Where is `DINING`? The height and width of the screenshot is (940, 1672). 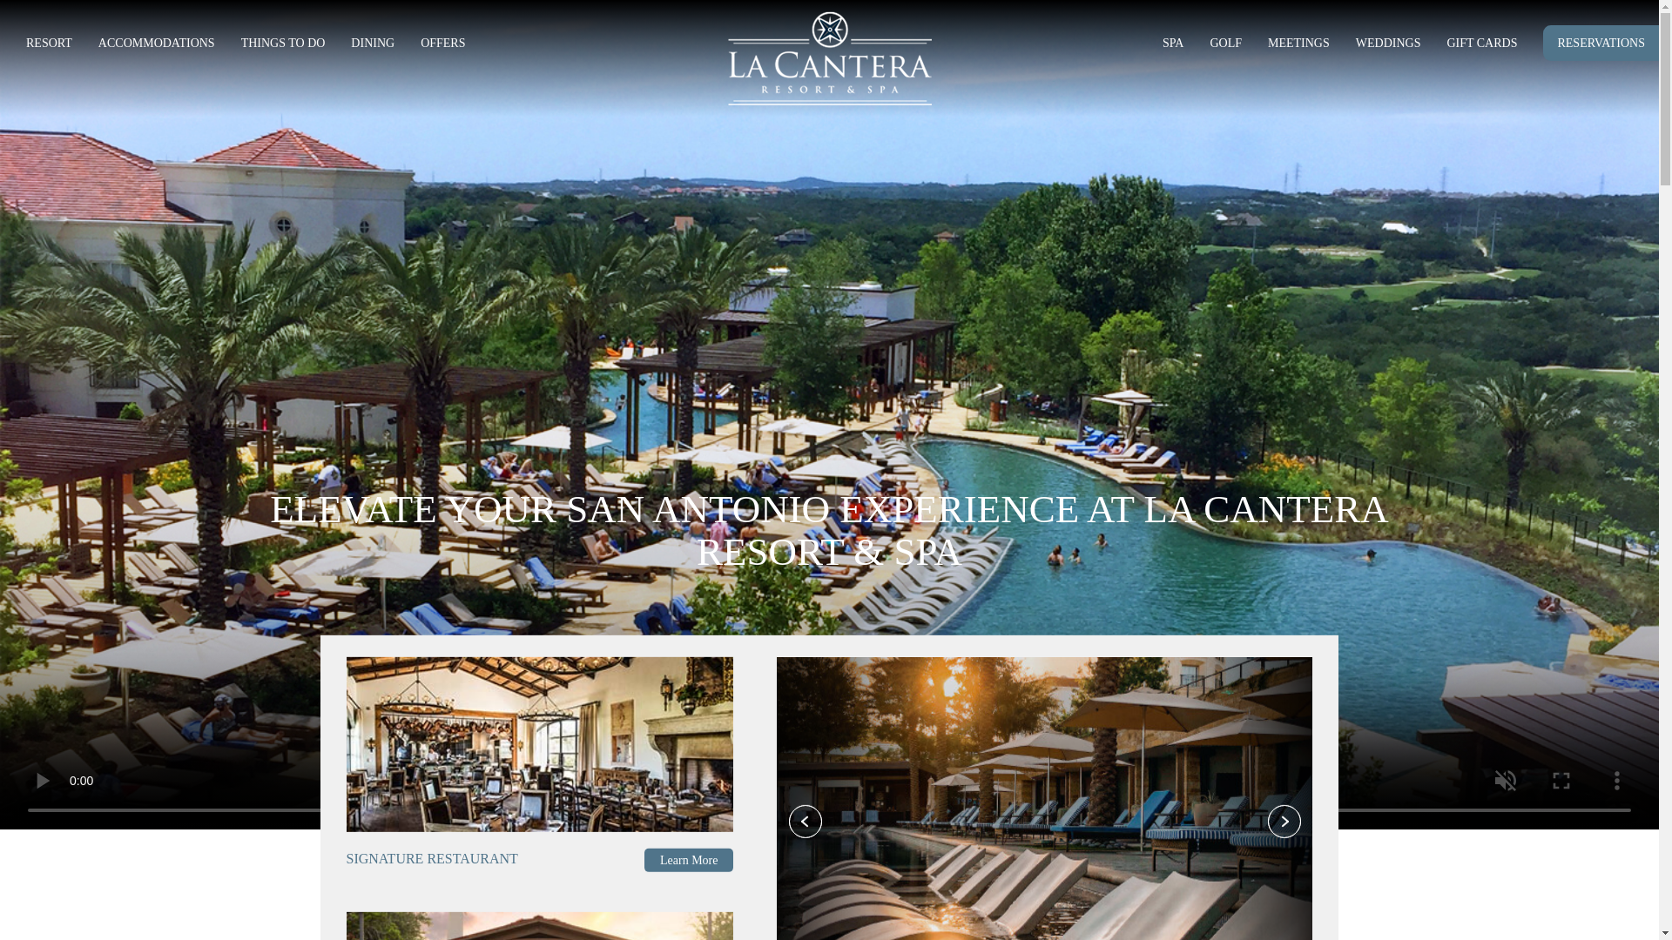
DINING is located at coordinates (373, 45).